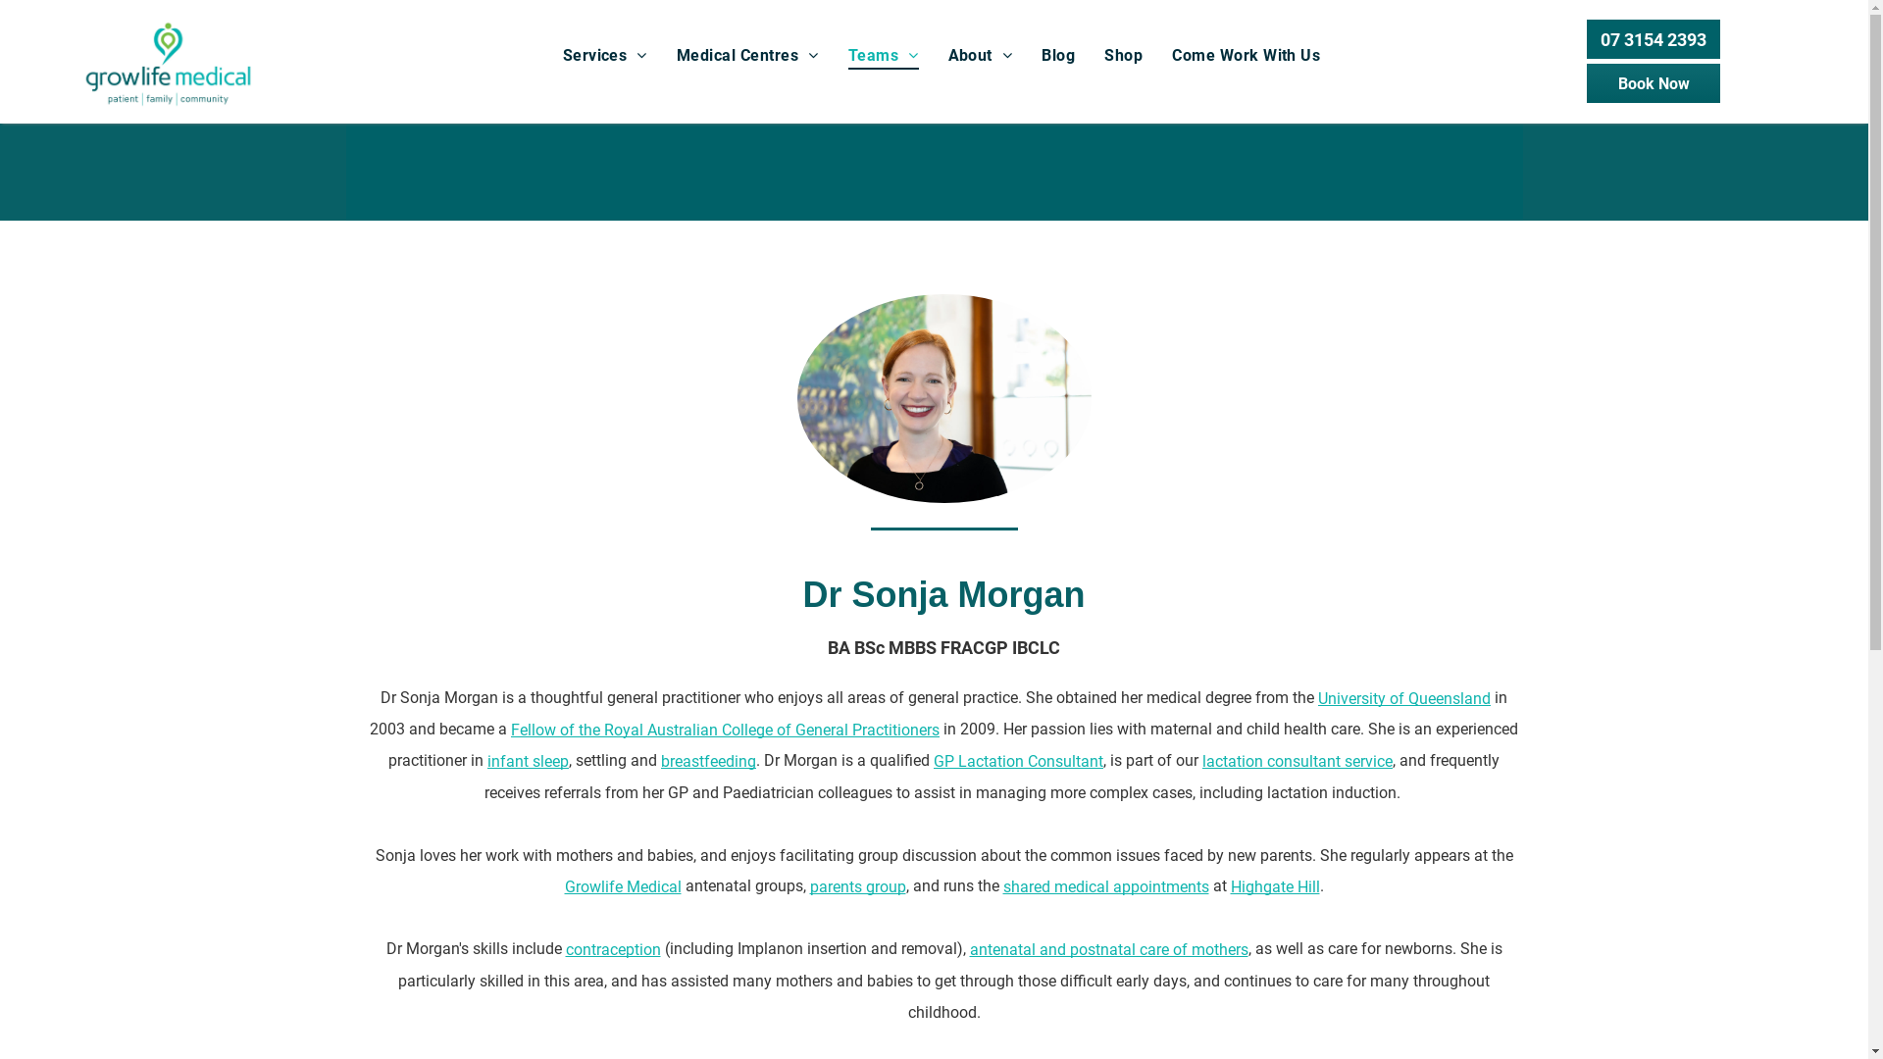 This screenshot has height=1059, width=1883. What do you see at coordinates (1275, 886) in the screenshot?
I see `Highgate Hill` at bounding box center [1275, 886].